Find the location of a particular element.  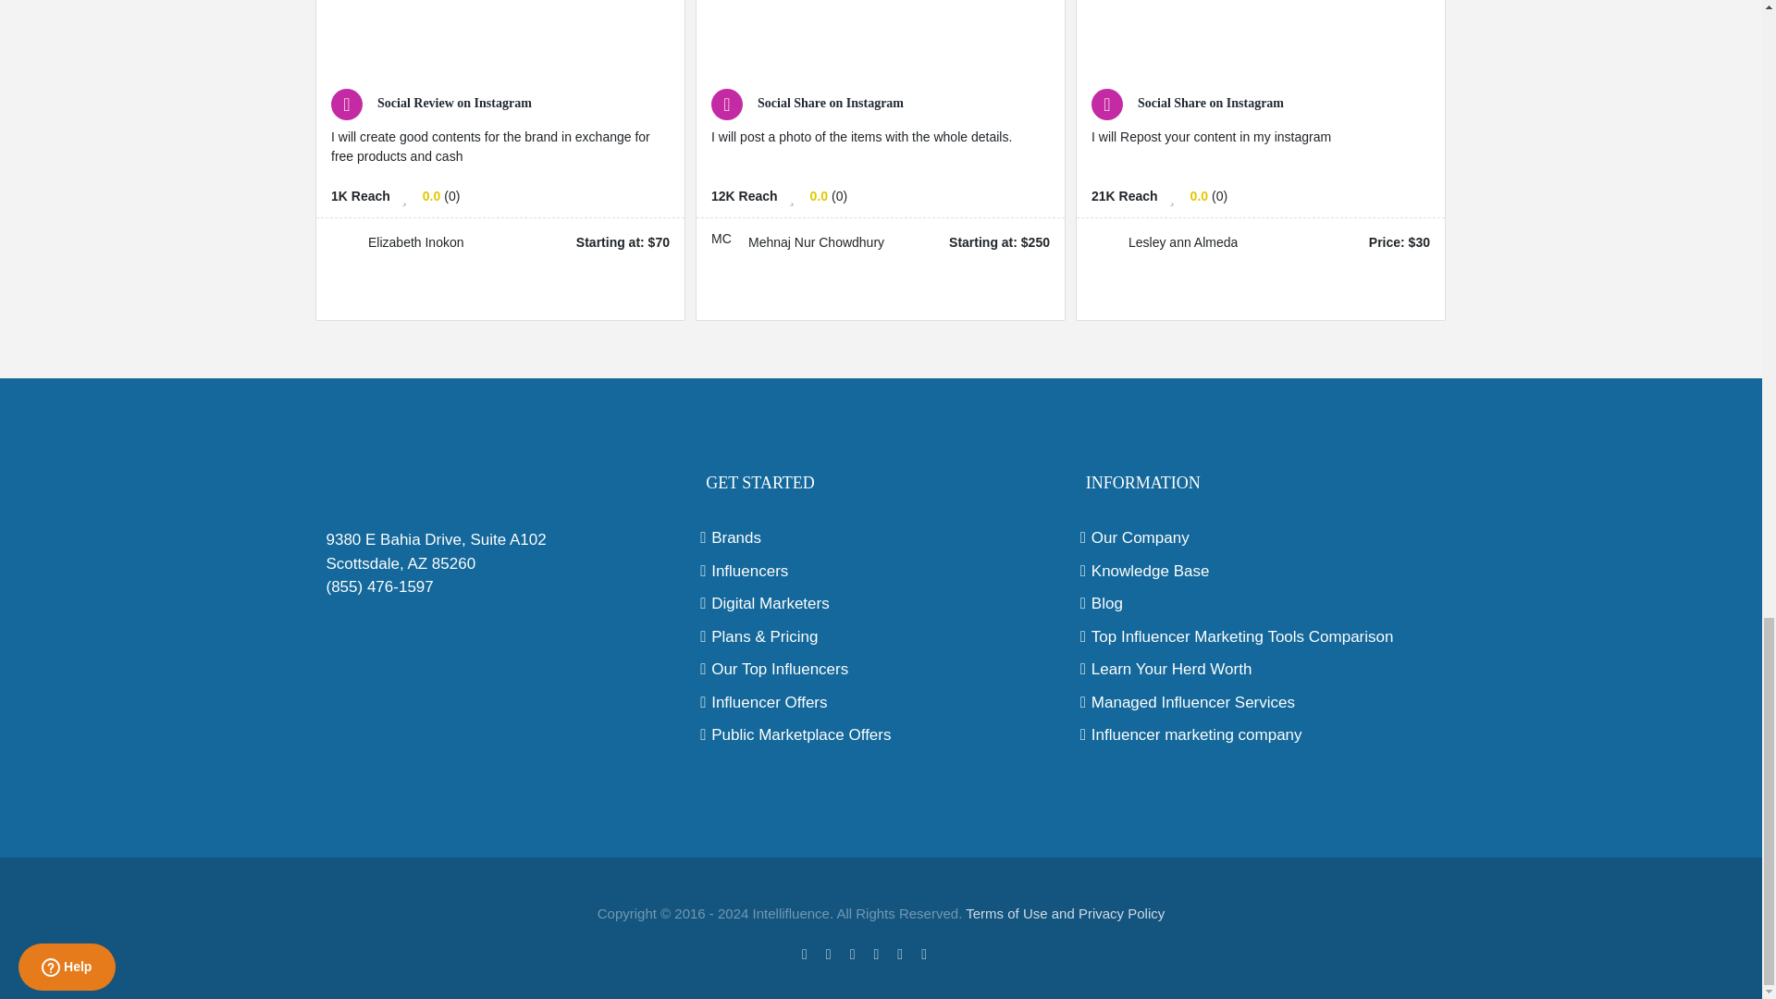

Influencer Offers is located at coordinates (881, 703).